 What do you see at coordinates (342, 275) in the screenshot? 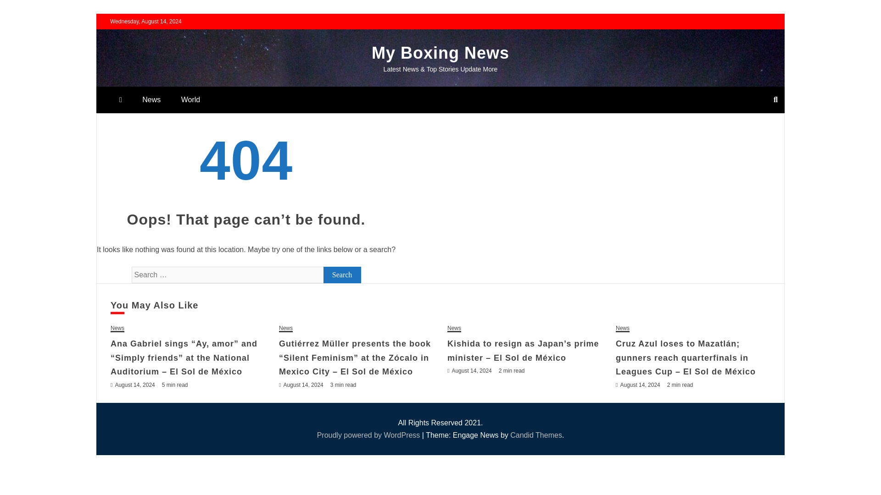
I see `Search` at bounding box center [342, 275].